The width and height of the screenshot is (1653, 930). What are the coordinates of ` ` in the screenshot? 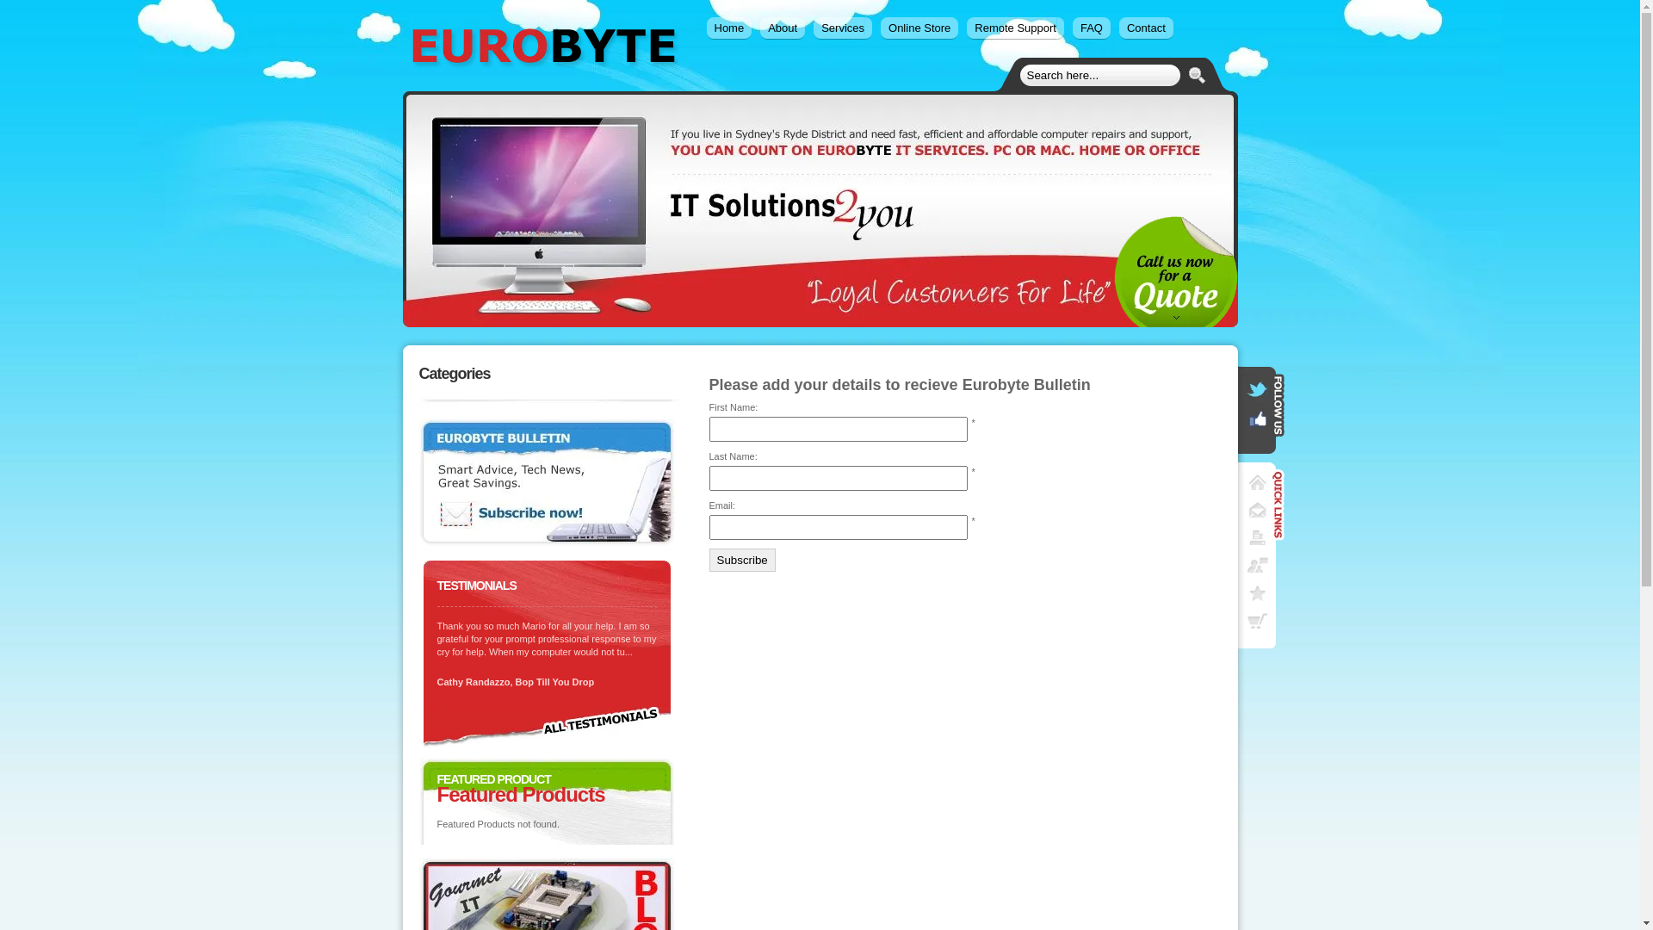 It's located at (1257, 565).